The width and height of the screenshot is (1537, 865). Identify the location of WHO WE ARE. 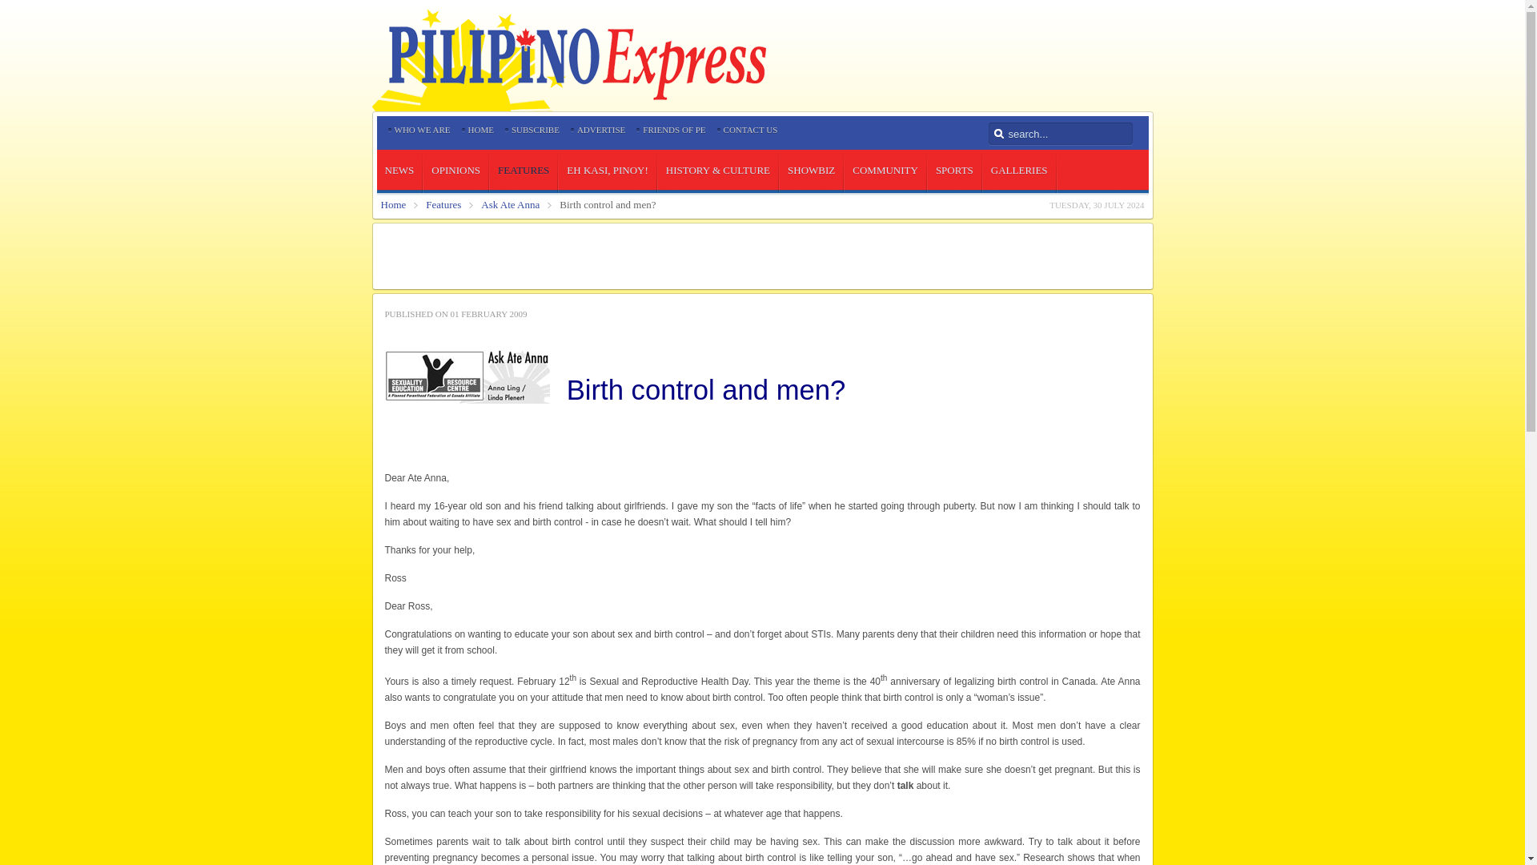
(421, 130).